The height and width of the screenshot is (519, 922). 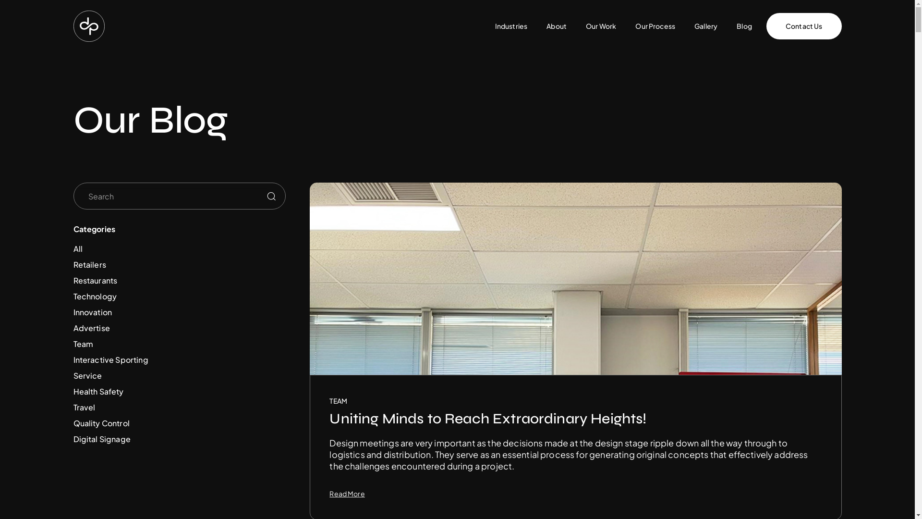 What do you see at coordinates (575, 419) in the screenshot?
I see `Uniting Minds to Reach Extraordinary Heights!` at bounding box center [575, 419].